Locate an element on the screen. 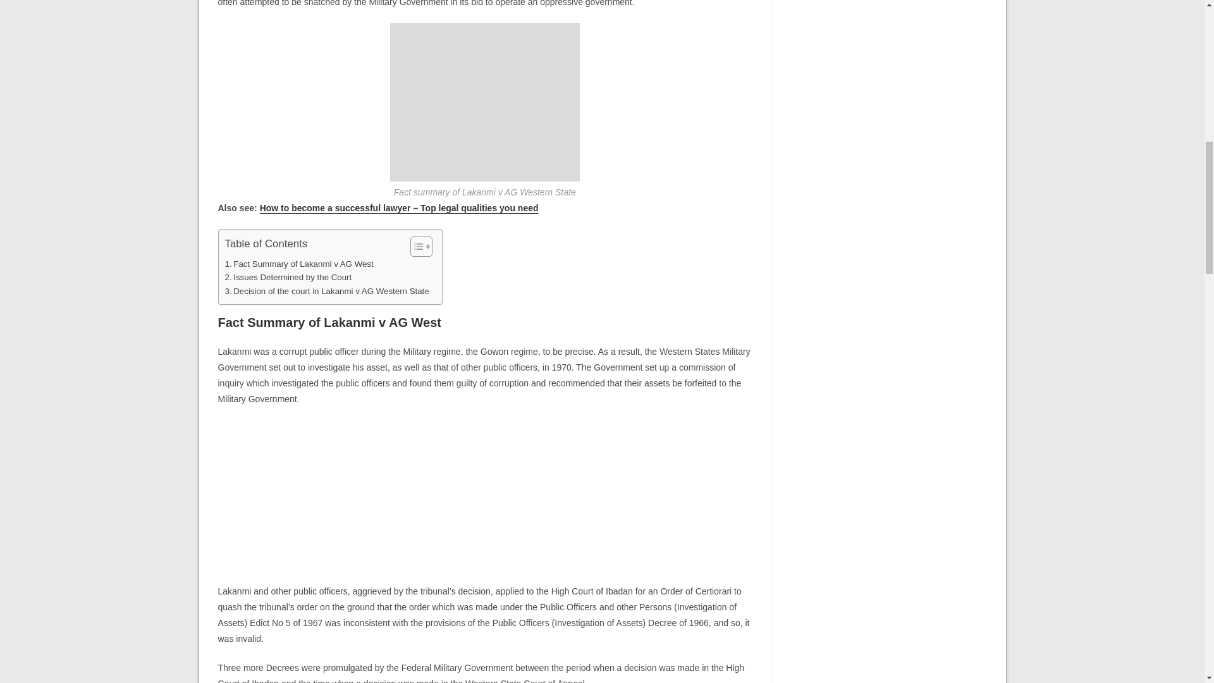  Fact Summary of Lakanmi v AG West is located at coordinates (299, 264).